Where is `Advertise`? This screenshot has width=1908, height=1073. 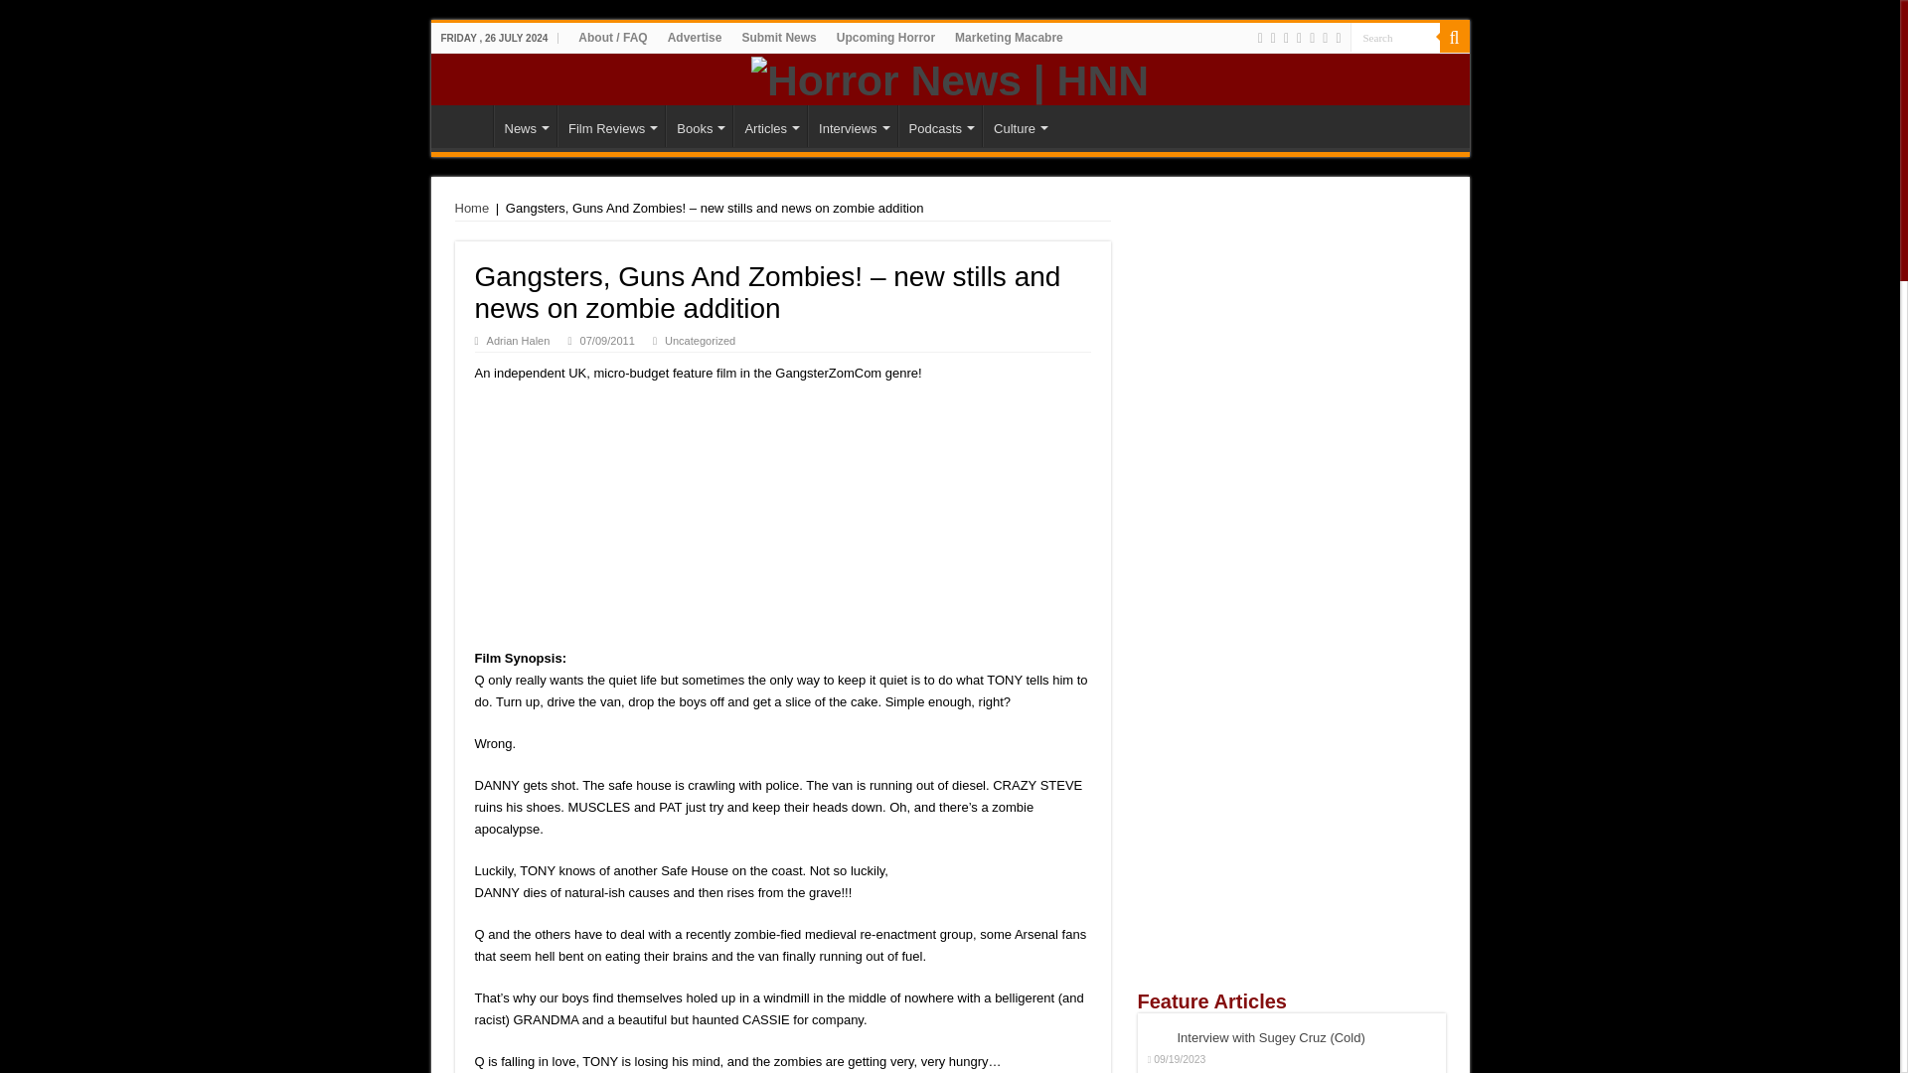
Advertise is located at coordinates (696, 37).